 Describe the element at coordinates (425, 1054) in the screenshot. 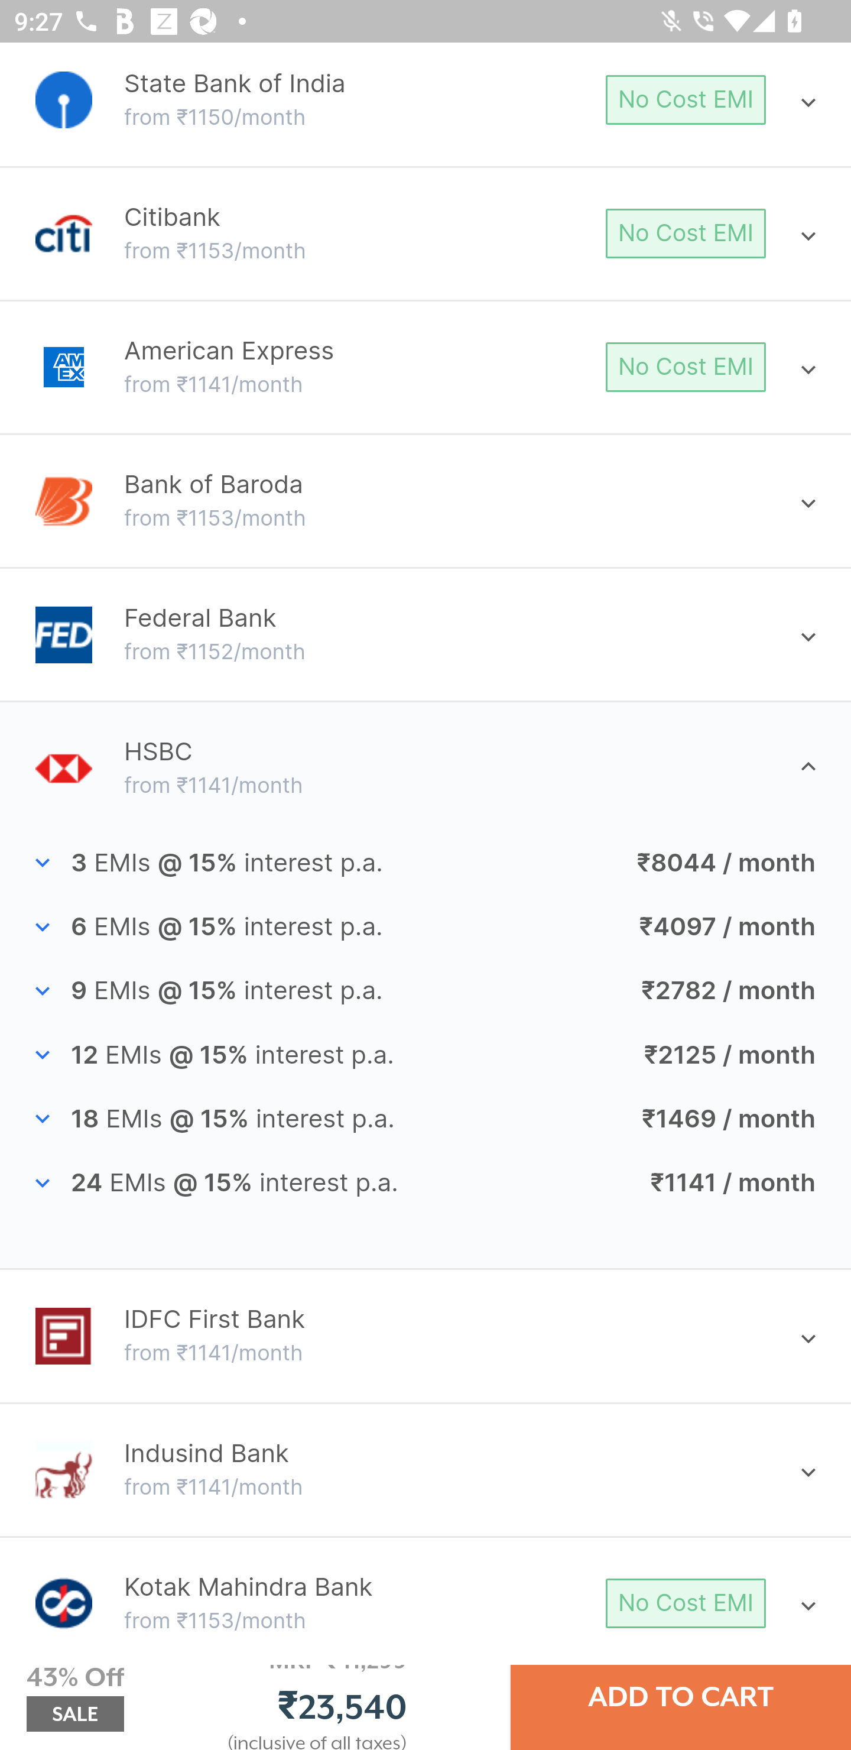

I see `12 EMIs @ 15% interest p.a. ₹2125 / month` at that location.